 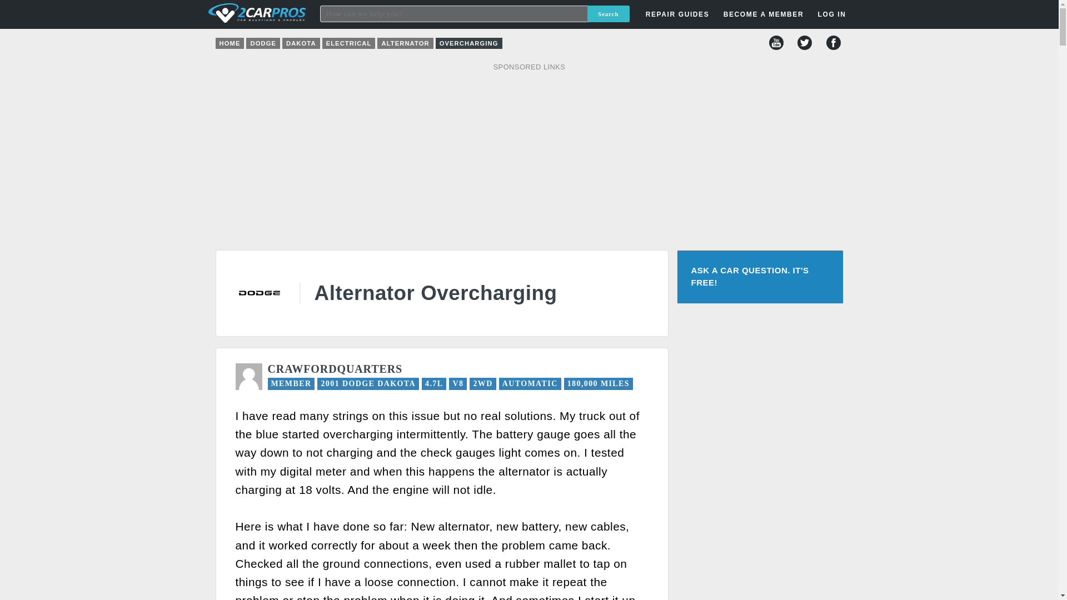 What do you see at coordinates (768, 178) in the screenshot?
I see `LOG IN` at bounding box center [768, 178].